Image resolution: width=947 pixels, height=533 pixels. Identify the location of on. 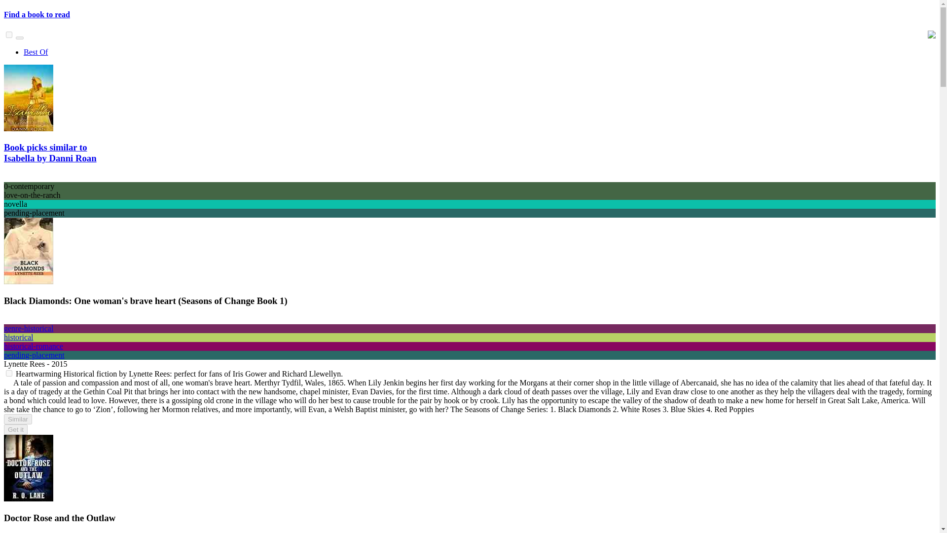
(9, 373).